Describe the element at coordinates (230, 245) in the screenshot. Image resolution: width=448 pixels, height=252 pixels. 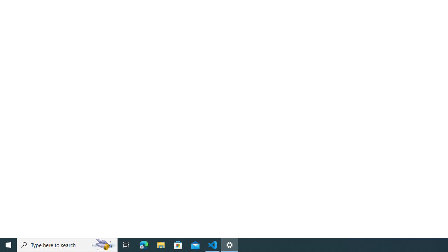
I see `Settings - 1 running window` at that location.